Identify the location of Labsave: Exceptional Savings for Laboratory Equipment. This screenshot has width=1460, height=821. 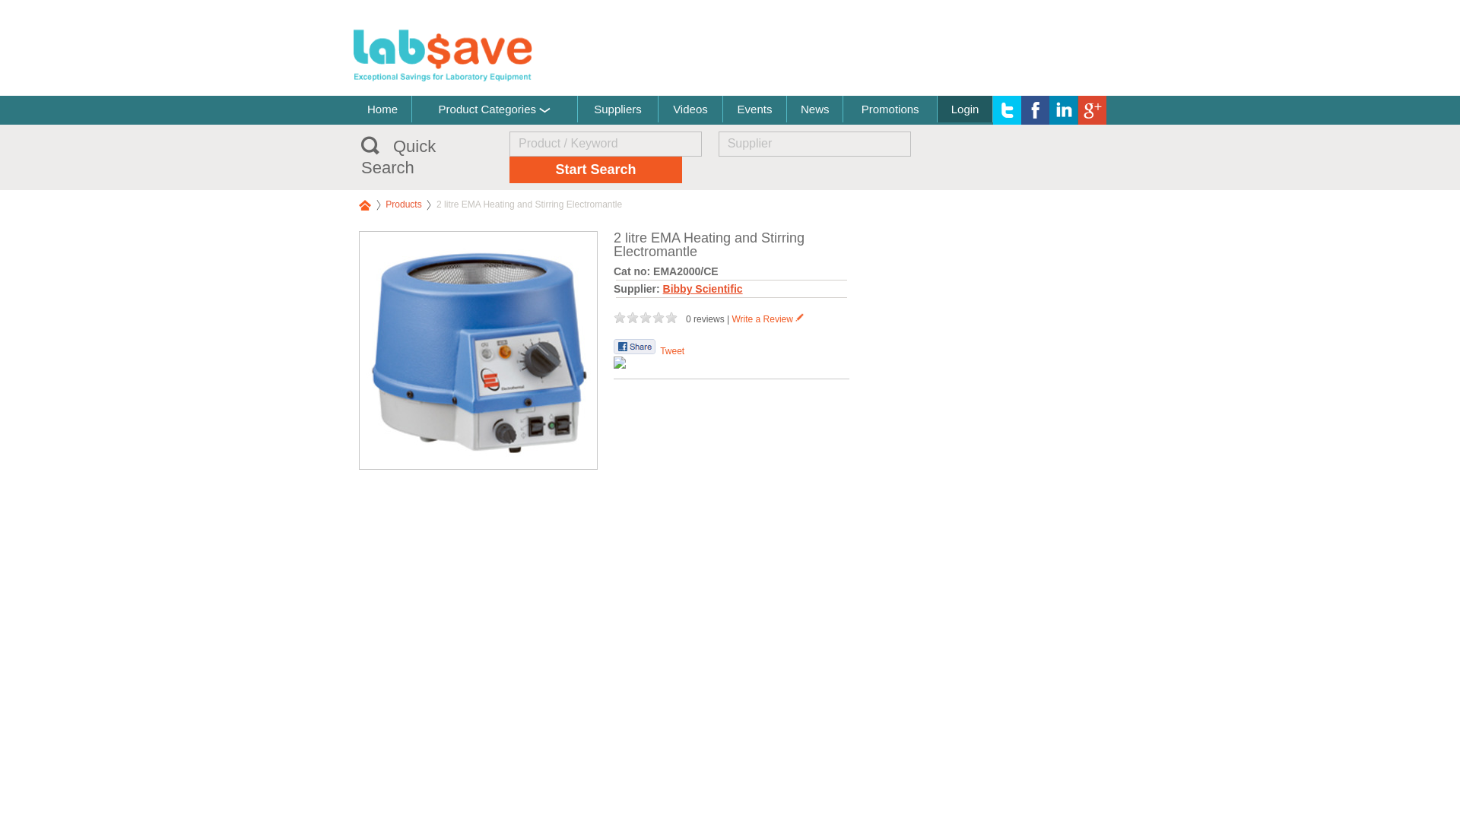
(443, 55).